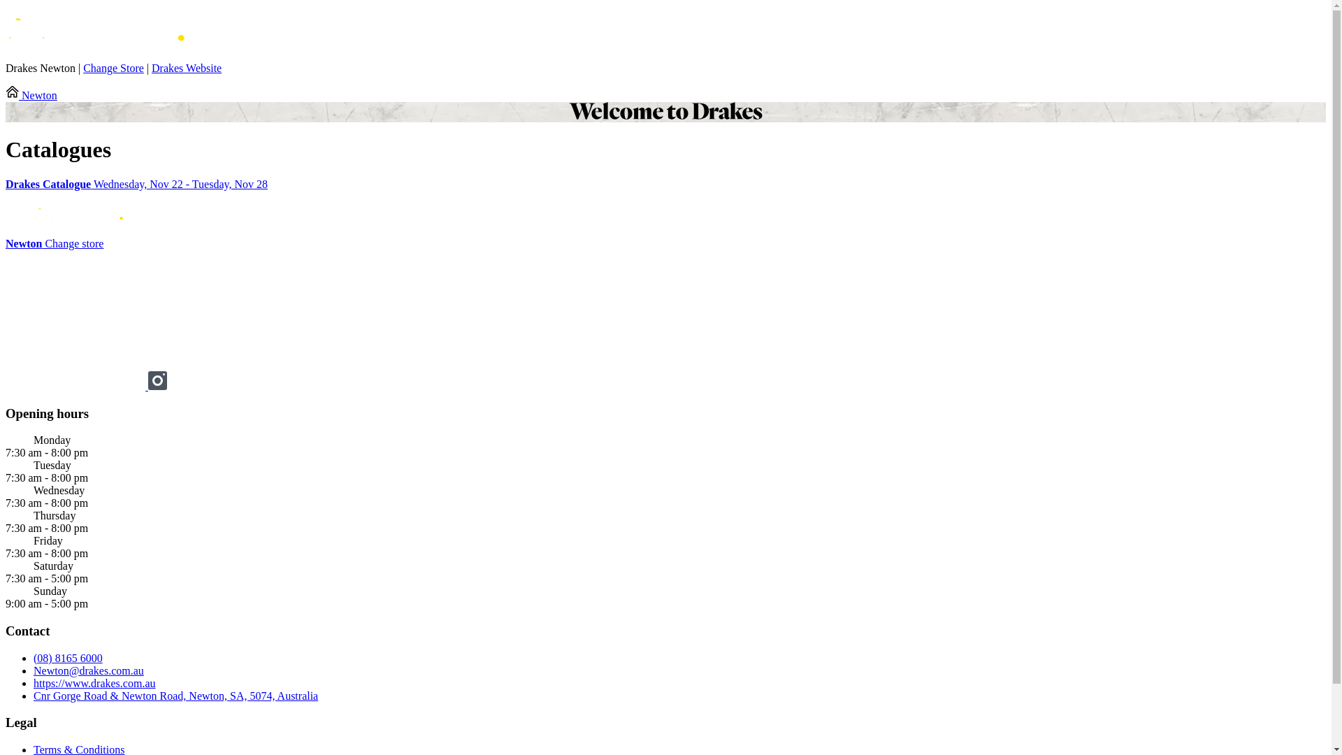  Describe the element at coordinates (31, 95) in the screenshot. I see `Newton` at that location.